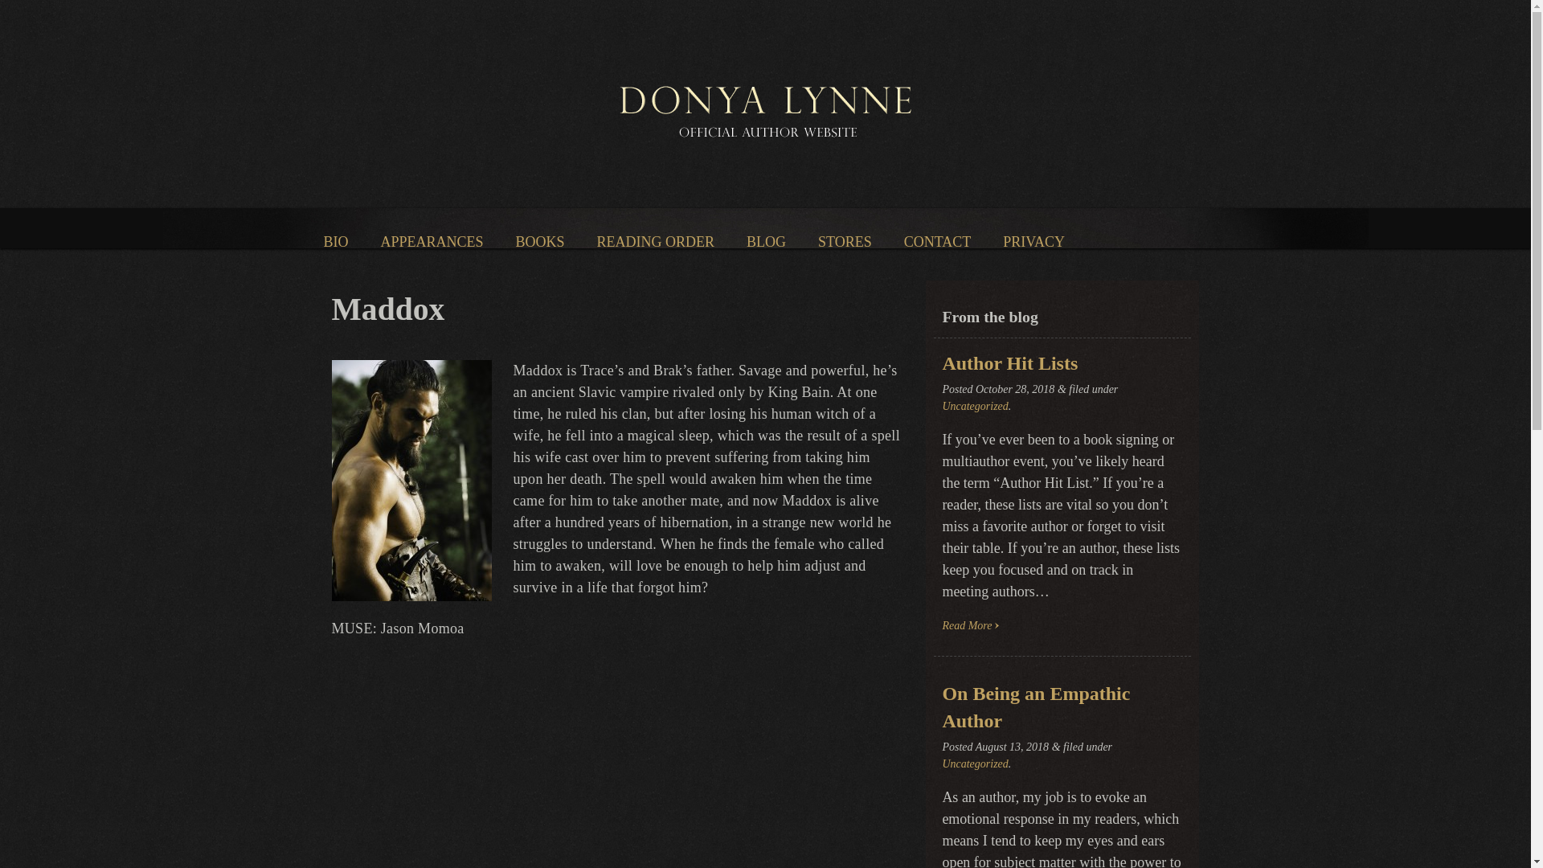  Describe the element at coordinates (335, 242) in the screenshot. I see `BIO` at that location.